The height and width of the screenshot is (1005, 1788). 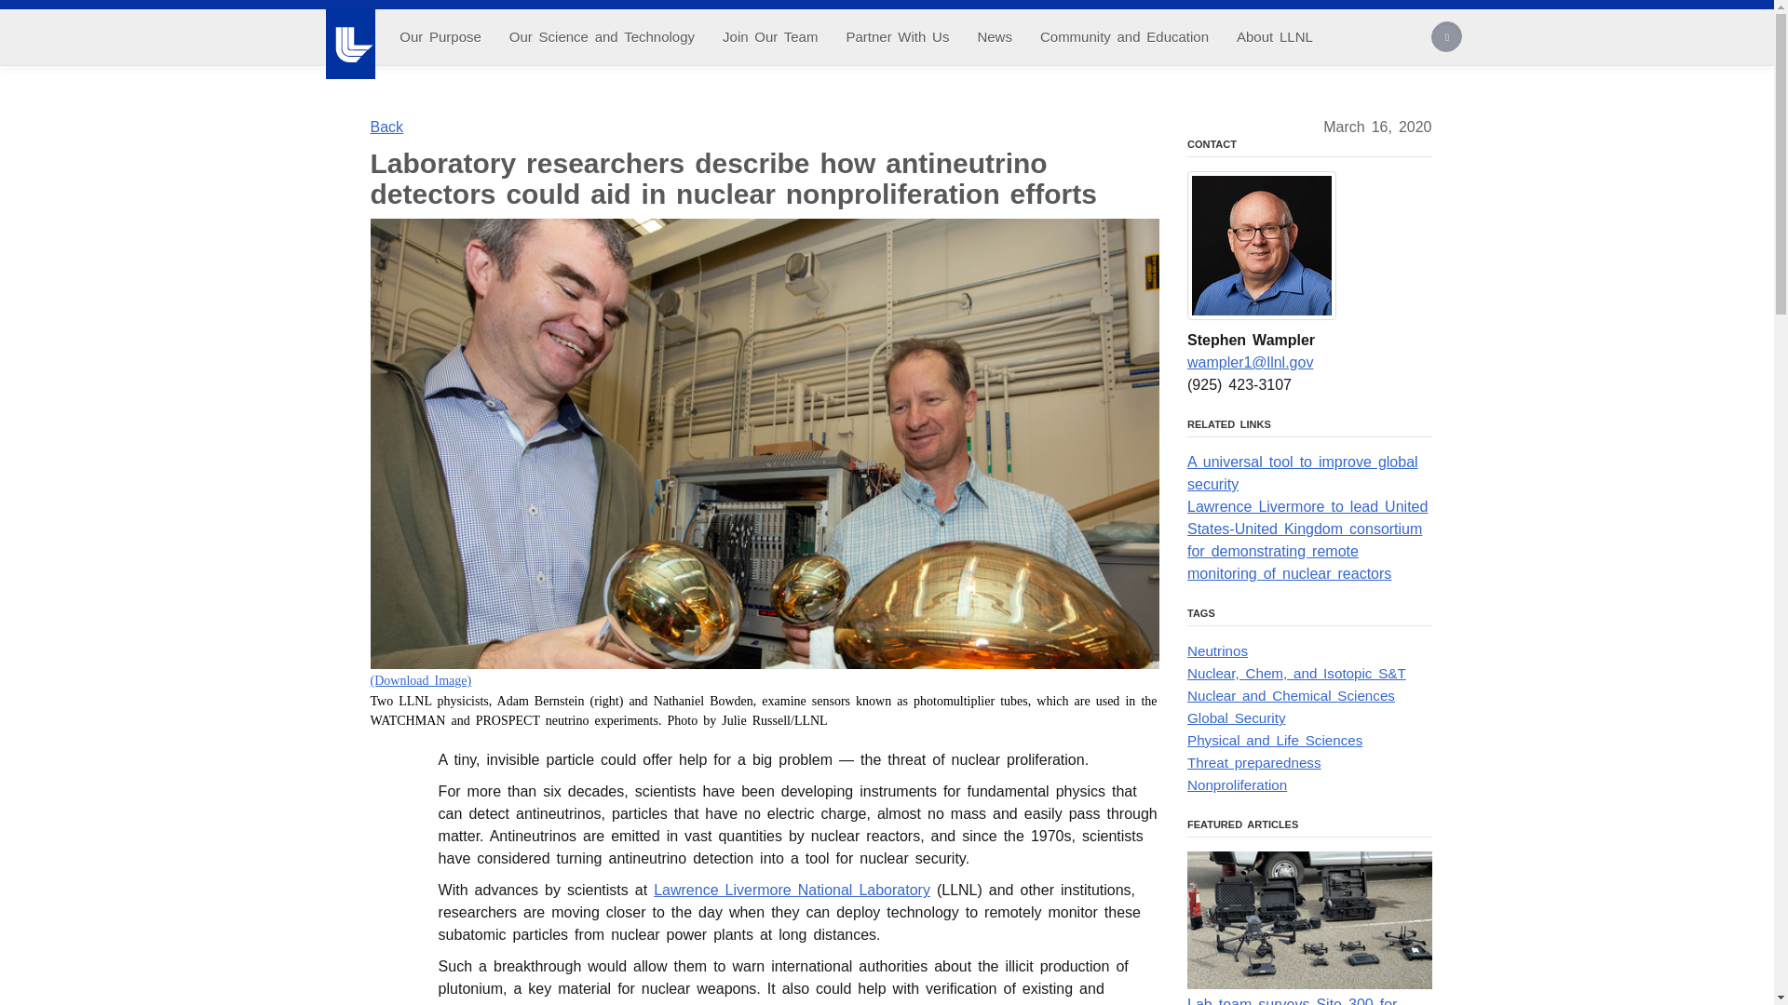 What do you see at coordinates (1447, 39) in the screenshot?
I see `Search` at bounding box center [1447, 39].